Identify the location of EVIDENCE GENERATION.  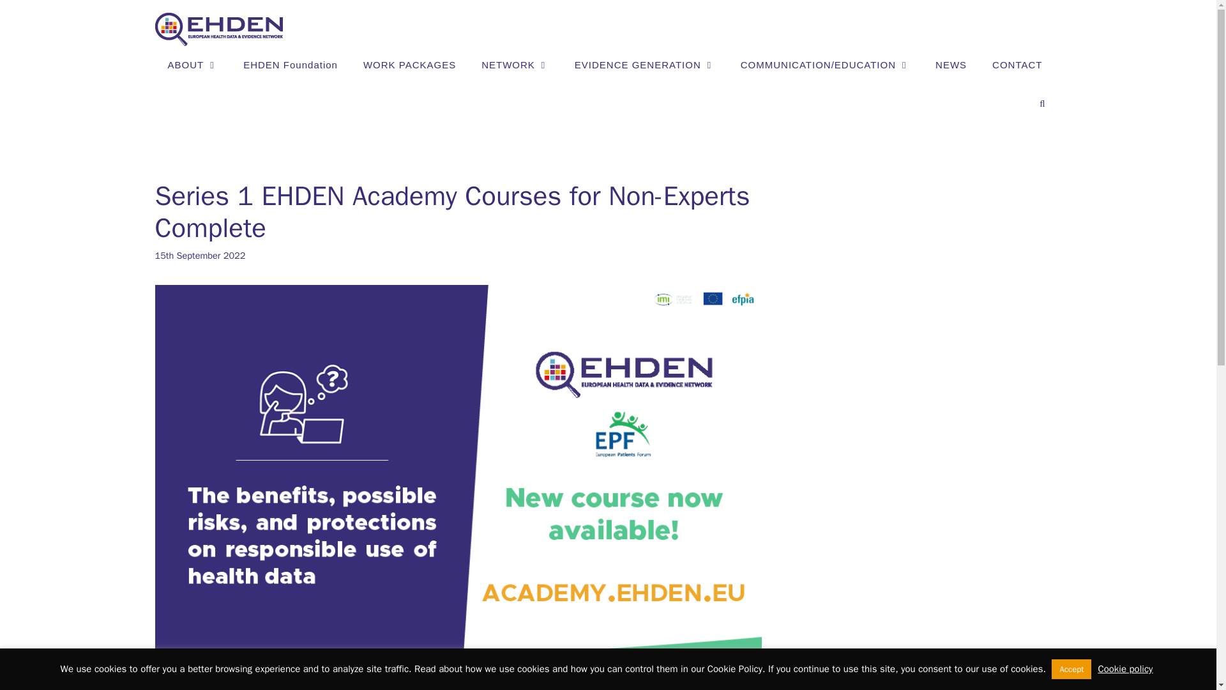
(645, 65).